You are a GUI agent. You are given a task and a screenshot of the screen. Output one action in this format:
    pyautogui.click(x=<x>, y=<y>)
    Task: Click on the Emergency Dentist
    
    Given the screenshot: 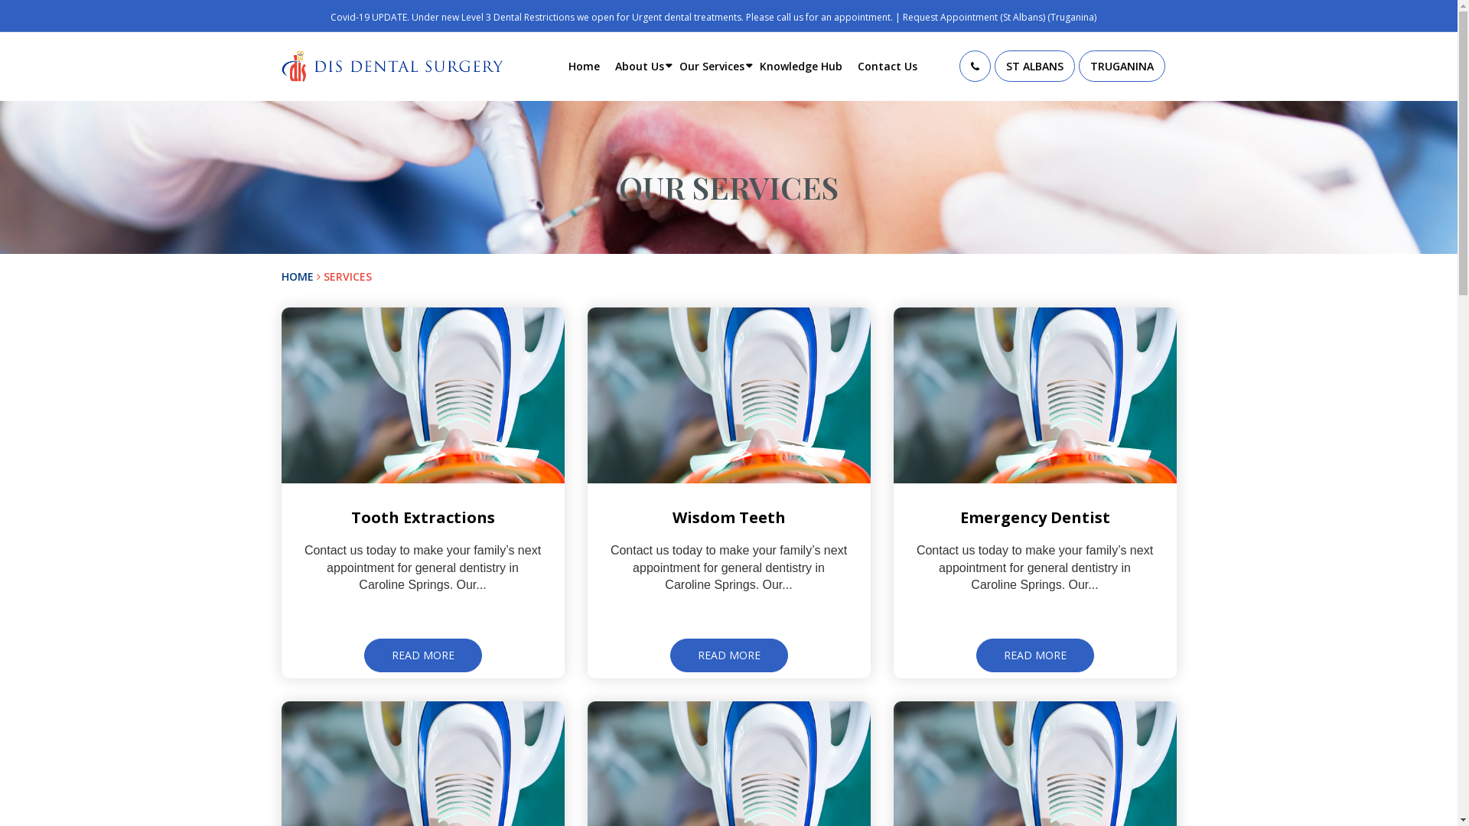 What is the action you would take?
    pyautogui.click(x=1034, y=517)
    